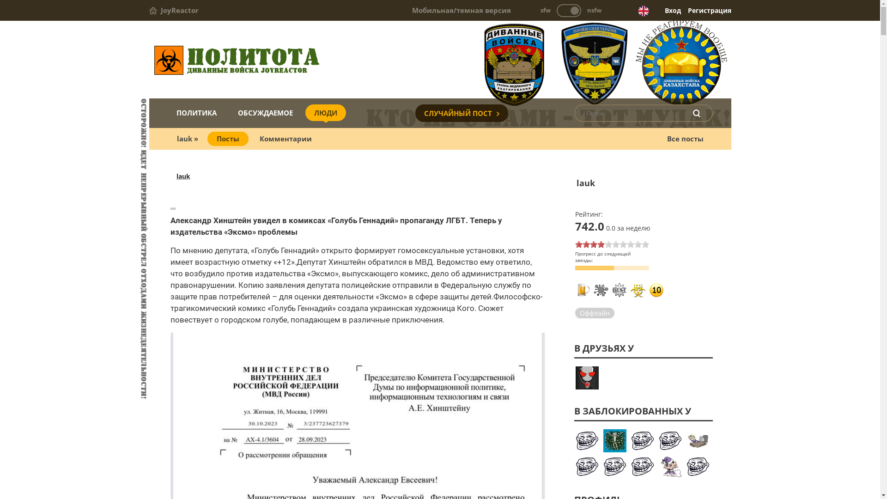 The height and width of the screenshot is (499, 887). I want to click on Zlobglaz, so click(615, 467).